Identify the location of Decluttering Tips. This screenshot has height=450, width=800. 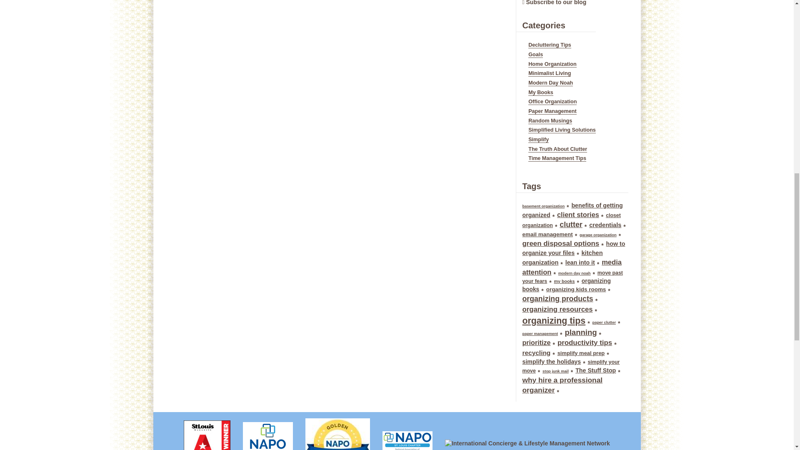
(549, 45).